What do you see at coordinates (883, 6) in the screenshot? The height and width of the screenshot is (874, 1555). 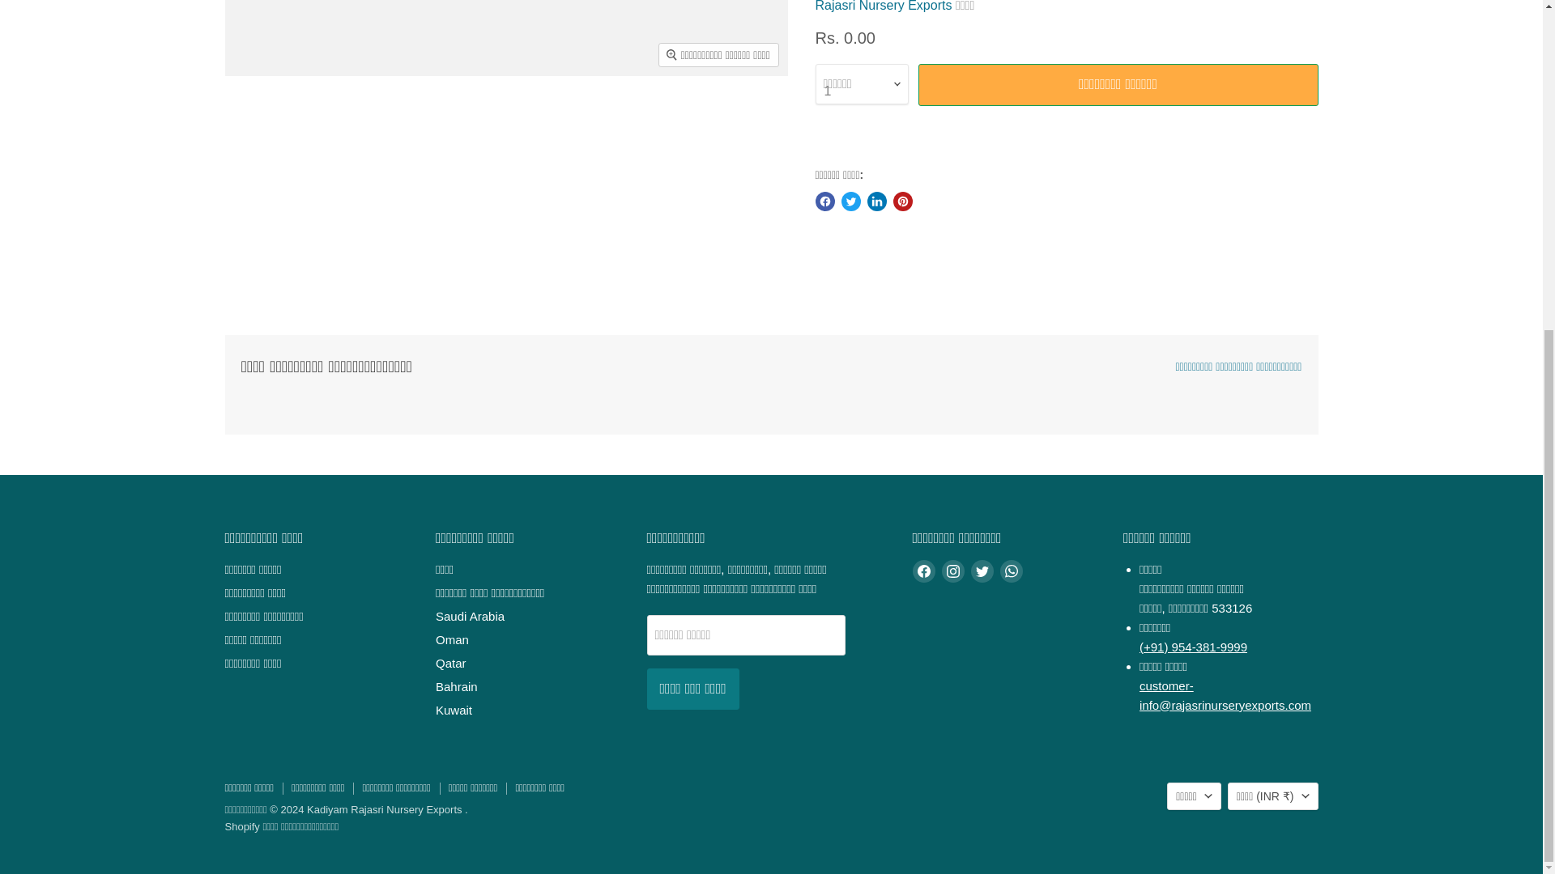 I see `Rajasri Nursery Exports` at bounding box center [883, 6].